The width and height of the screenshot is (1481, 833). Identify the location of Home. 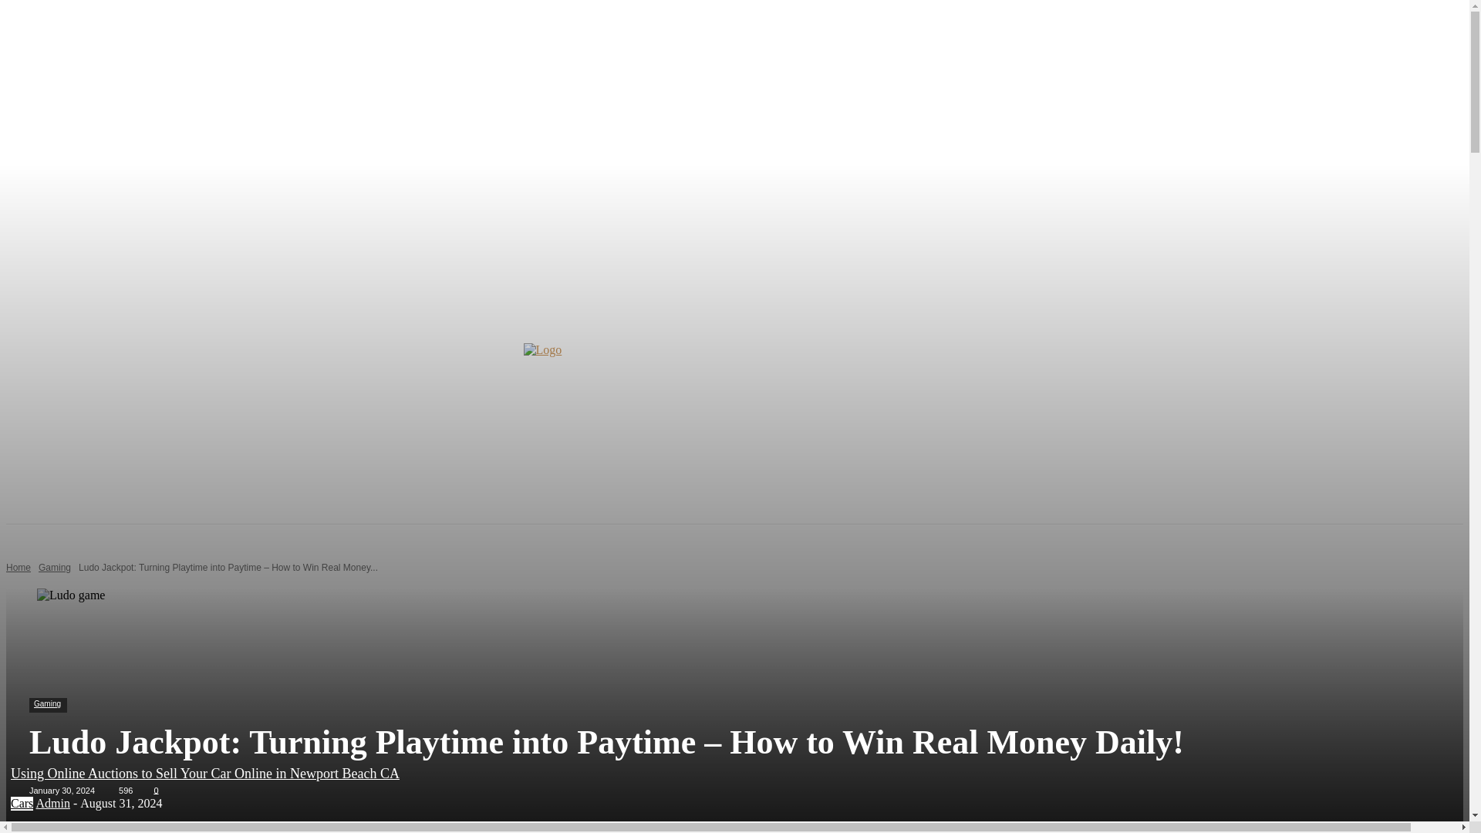
(19, 568).